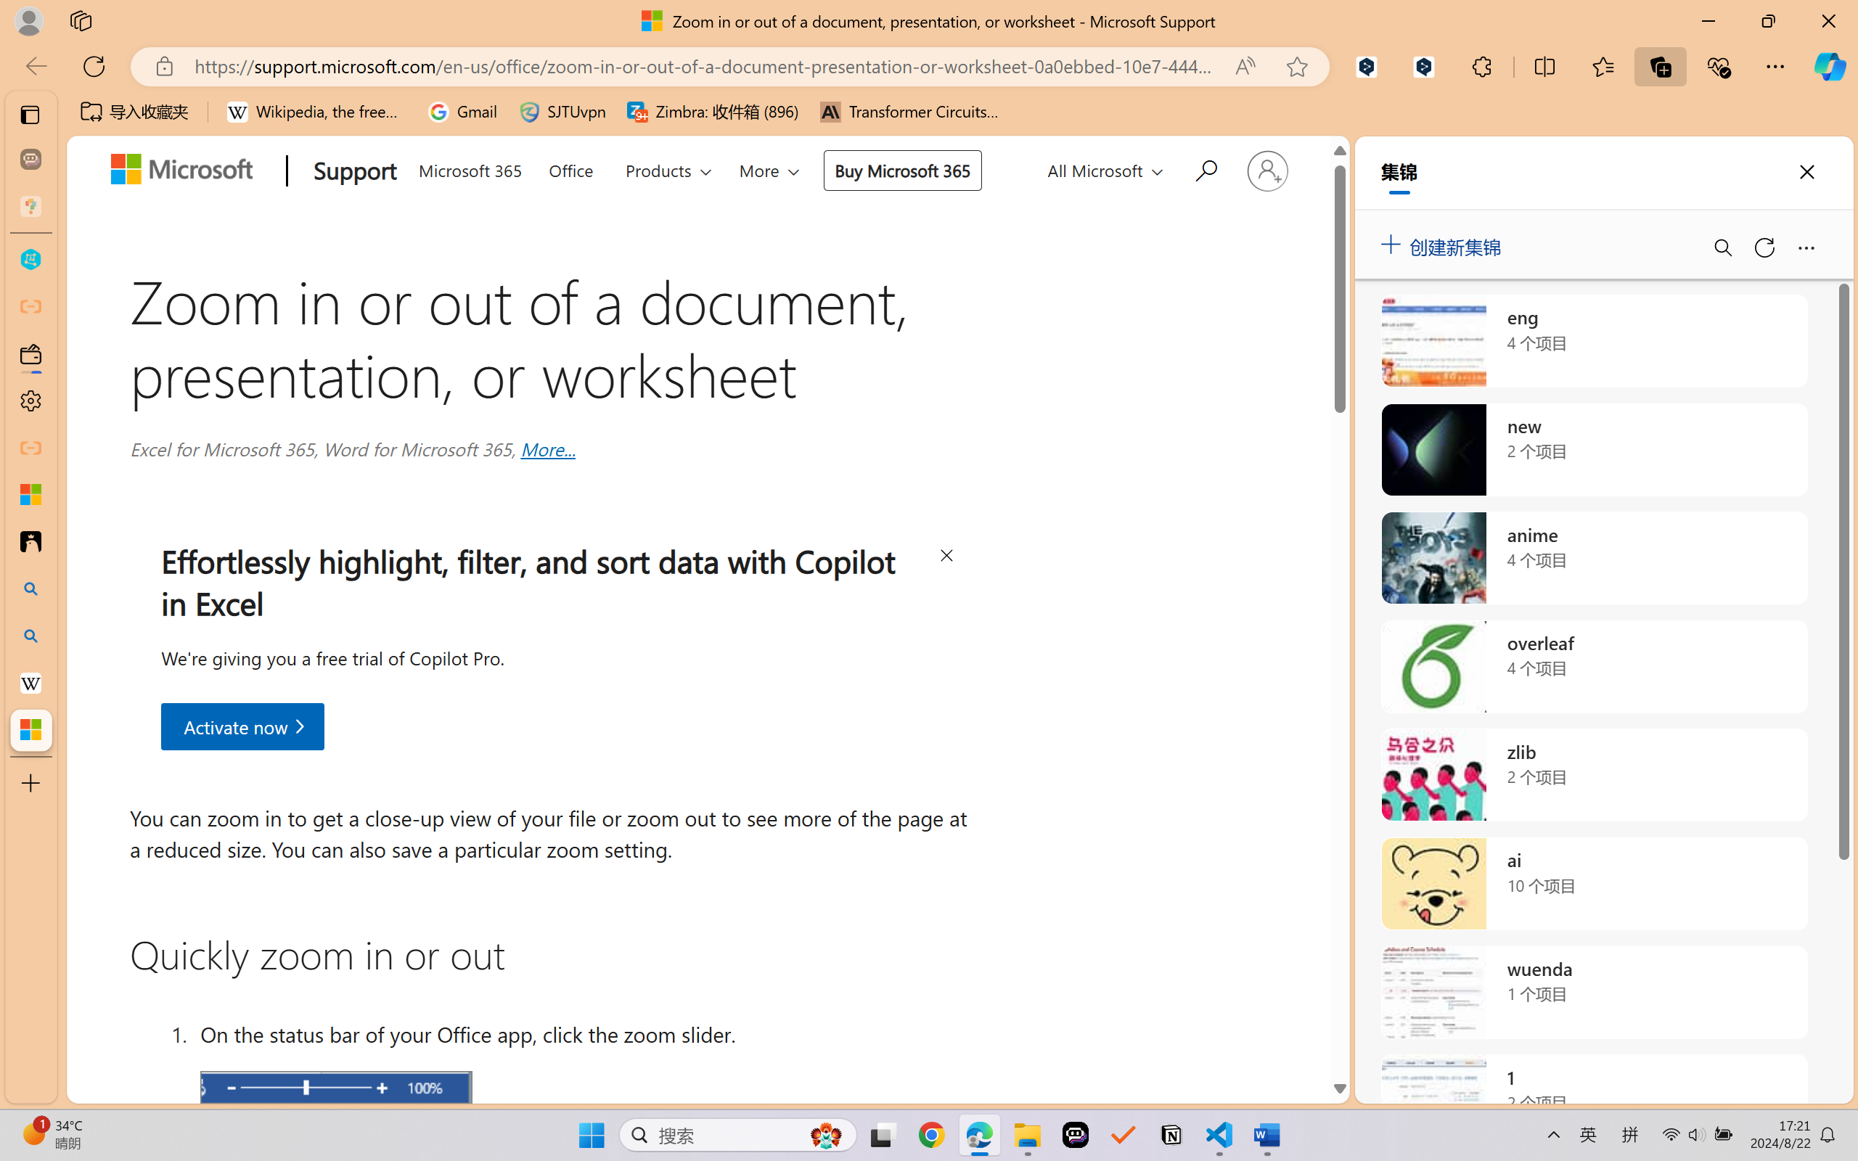 This screenshot has height=1161, width=1858. I want to click on Sign in to your account, so click(1267, 171).